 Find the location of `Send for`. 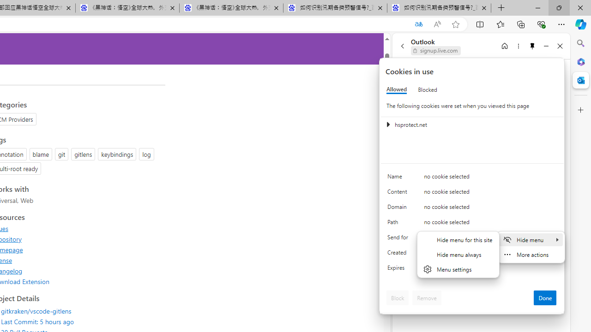

Send for is located at coordinates (399, 239).